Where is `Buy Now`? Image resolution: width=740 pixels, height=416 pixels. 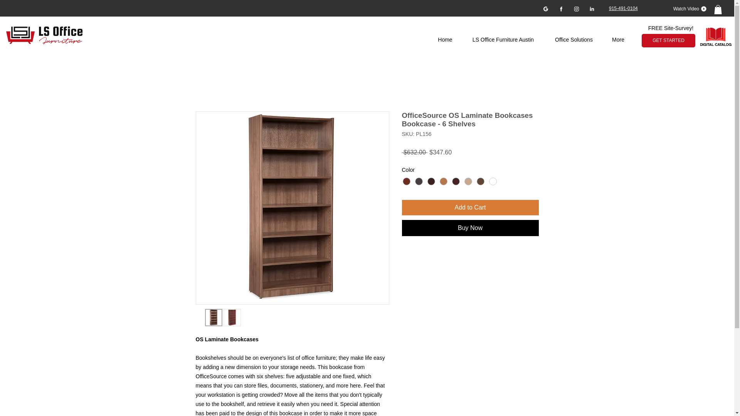
Buy Now is located at coordinates (470, 228).